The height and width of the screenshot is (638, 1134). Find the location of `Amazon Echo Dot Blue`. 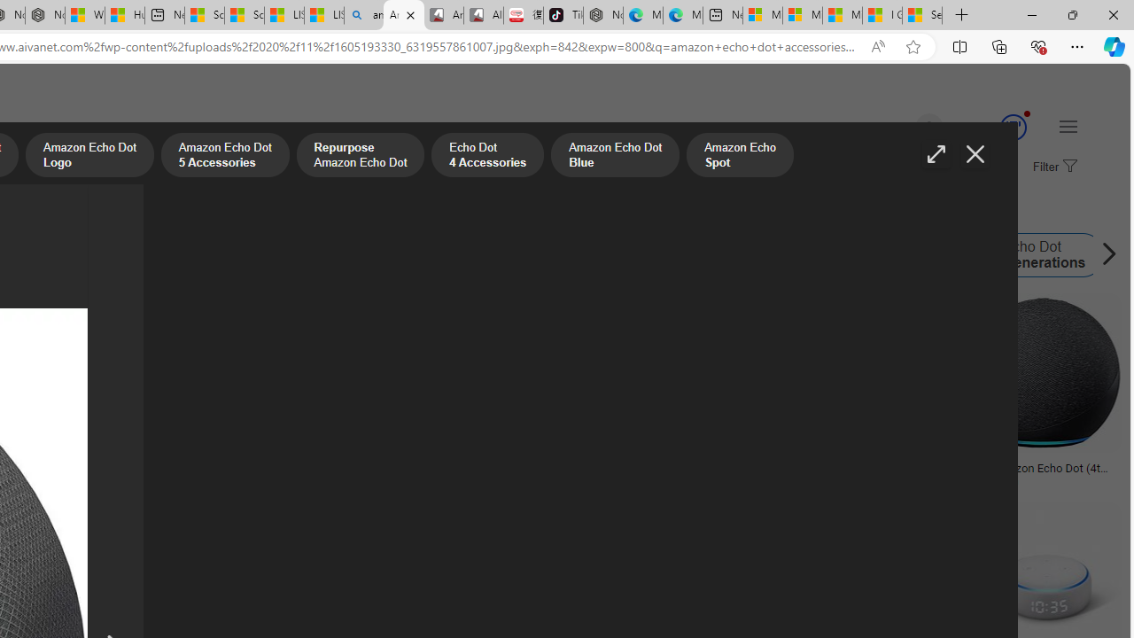

Amazon Echo Dot Blue is located at coordinates (614, 157).